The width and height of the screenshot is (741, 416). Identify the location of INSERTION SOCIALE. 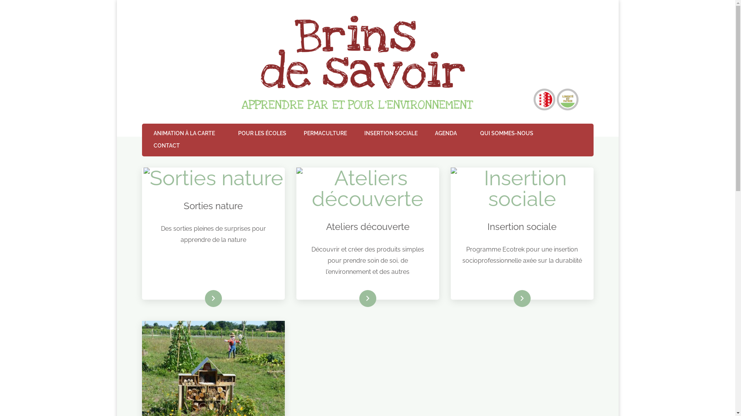
(391, 134).